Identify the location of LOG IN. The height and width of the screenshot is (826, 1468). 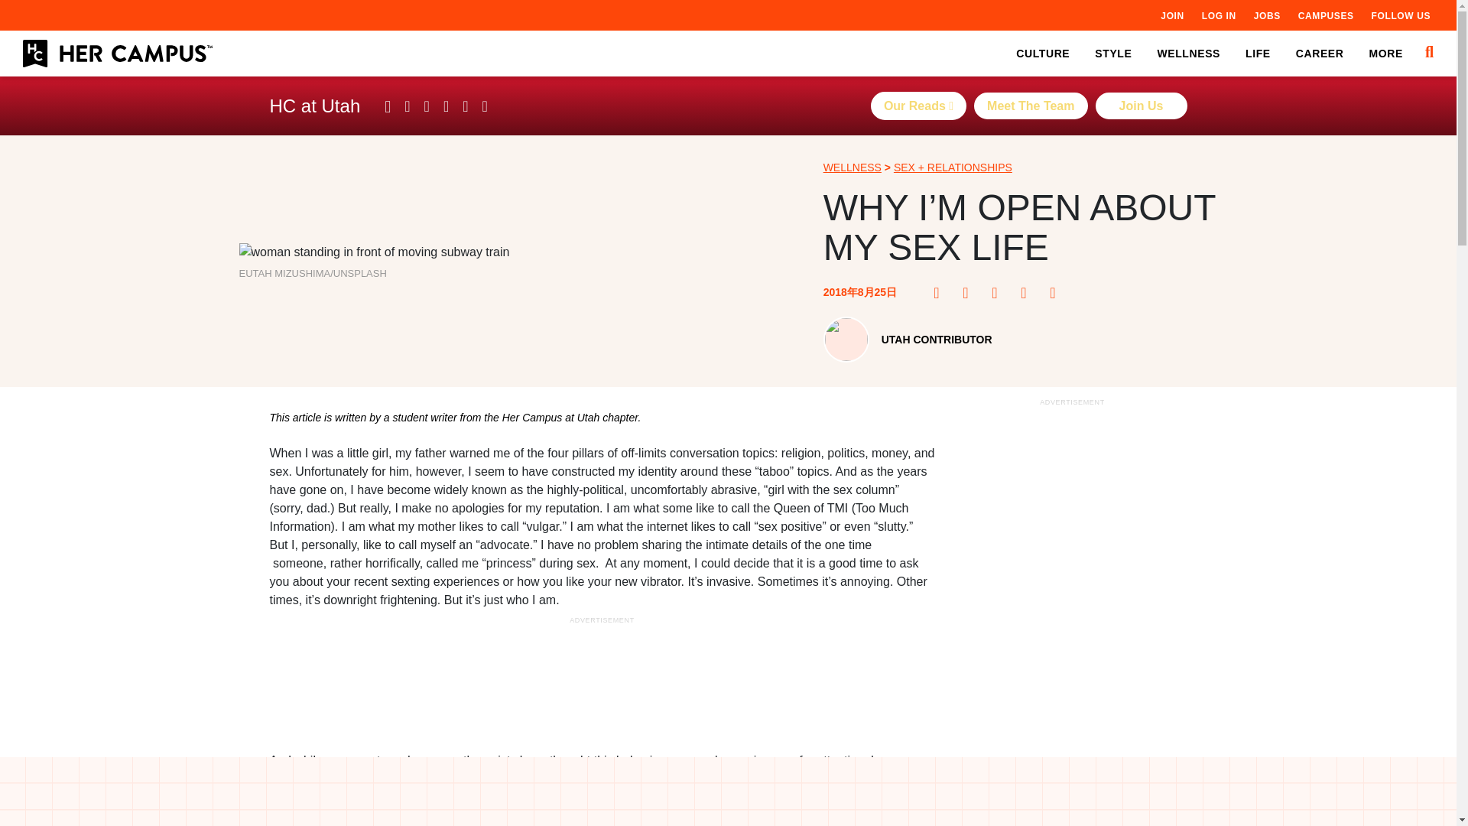
(1219, 15).